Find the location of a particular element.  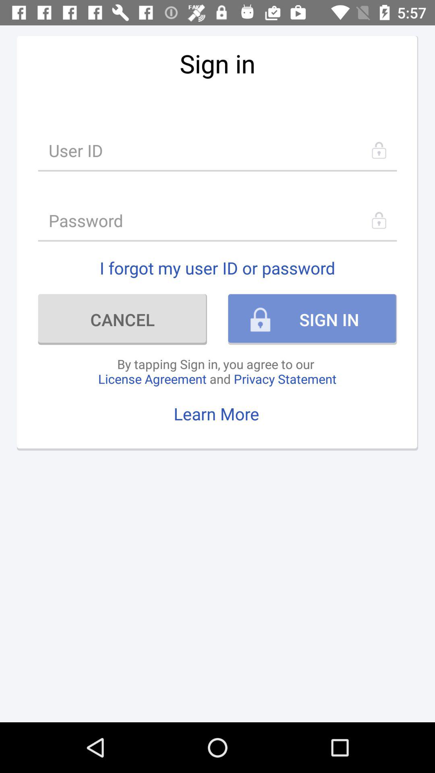

press the cancel icon is located at coordinates (122, 319).